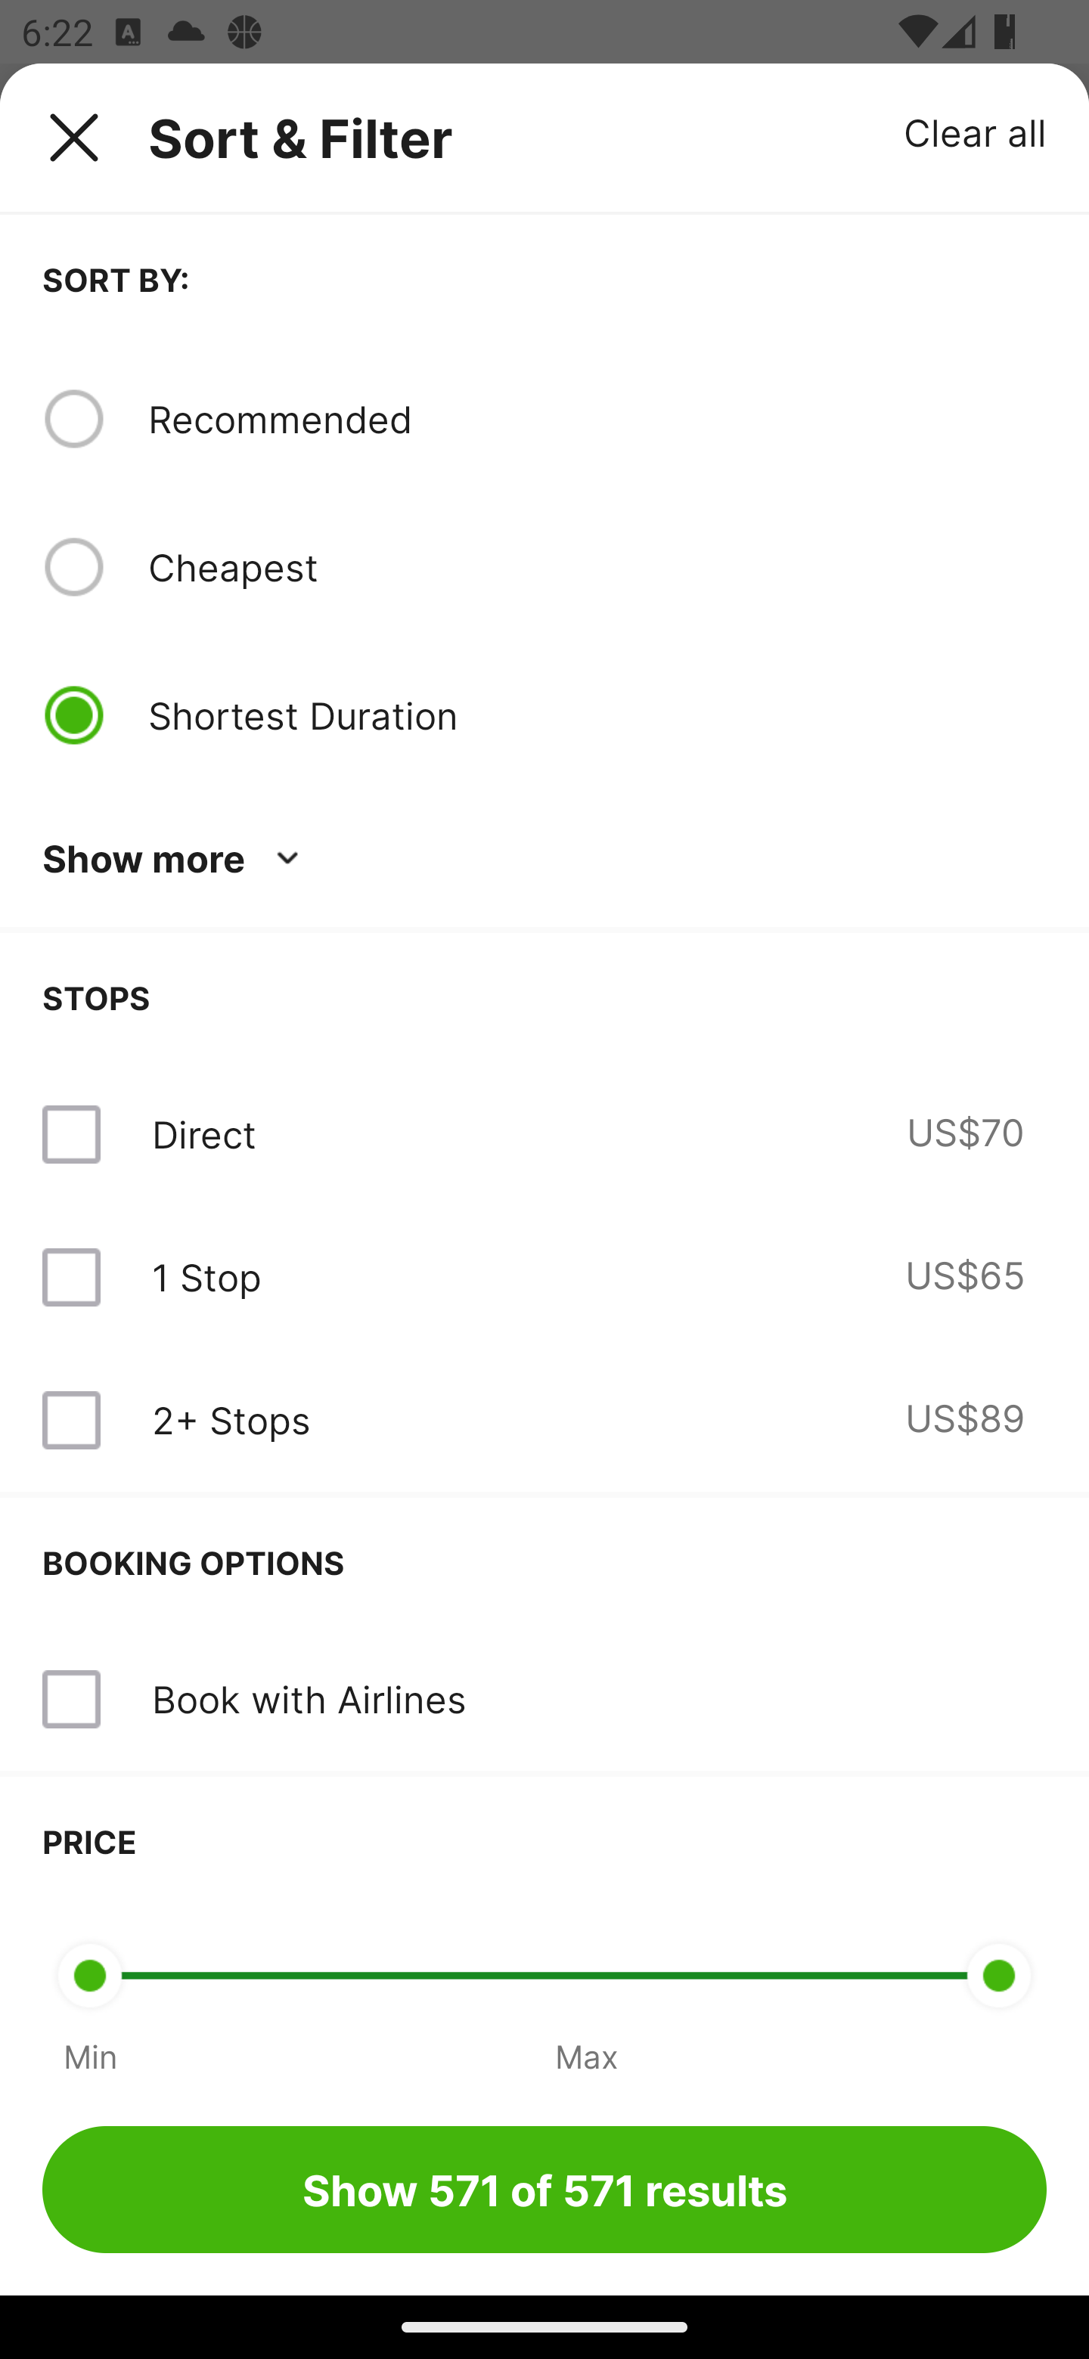  What do you see at coordinates (309, 1698) in the screenshot?
I see `Book with Airlines` at bounding box center [309, 1698].